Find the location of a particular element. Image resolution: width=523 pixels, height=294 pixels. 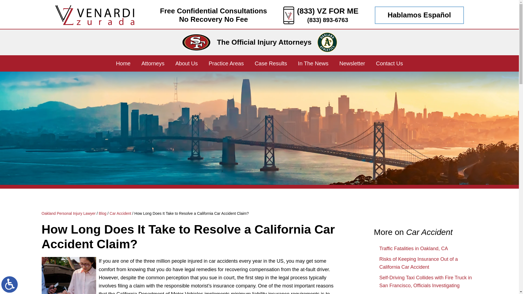

Attorneys is located at coordinates (153, 63).